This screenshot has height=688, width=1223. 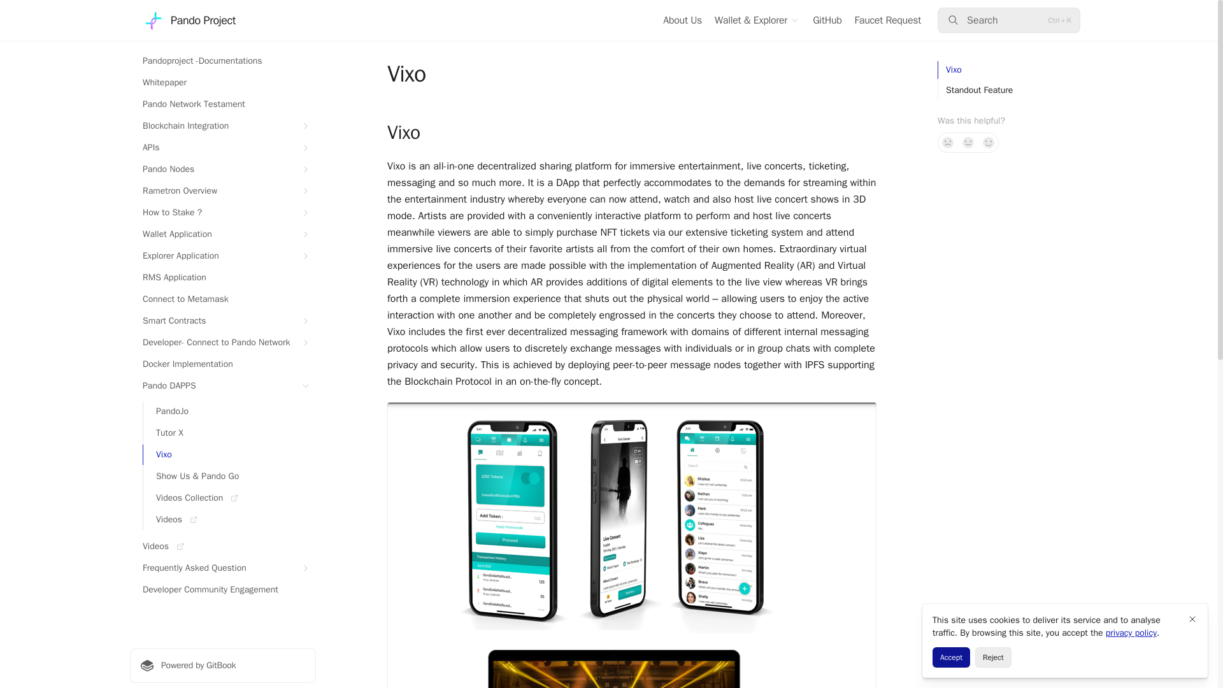 What do you see at coordinates (888, 20) in the screenshot?
I see `Faucet Request` at bounding box center [888, 20].